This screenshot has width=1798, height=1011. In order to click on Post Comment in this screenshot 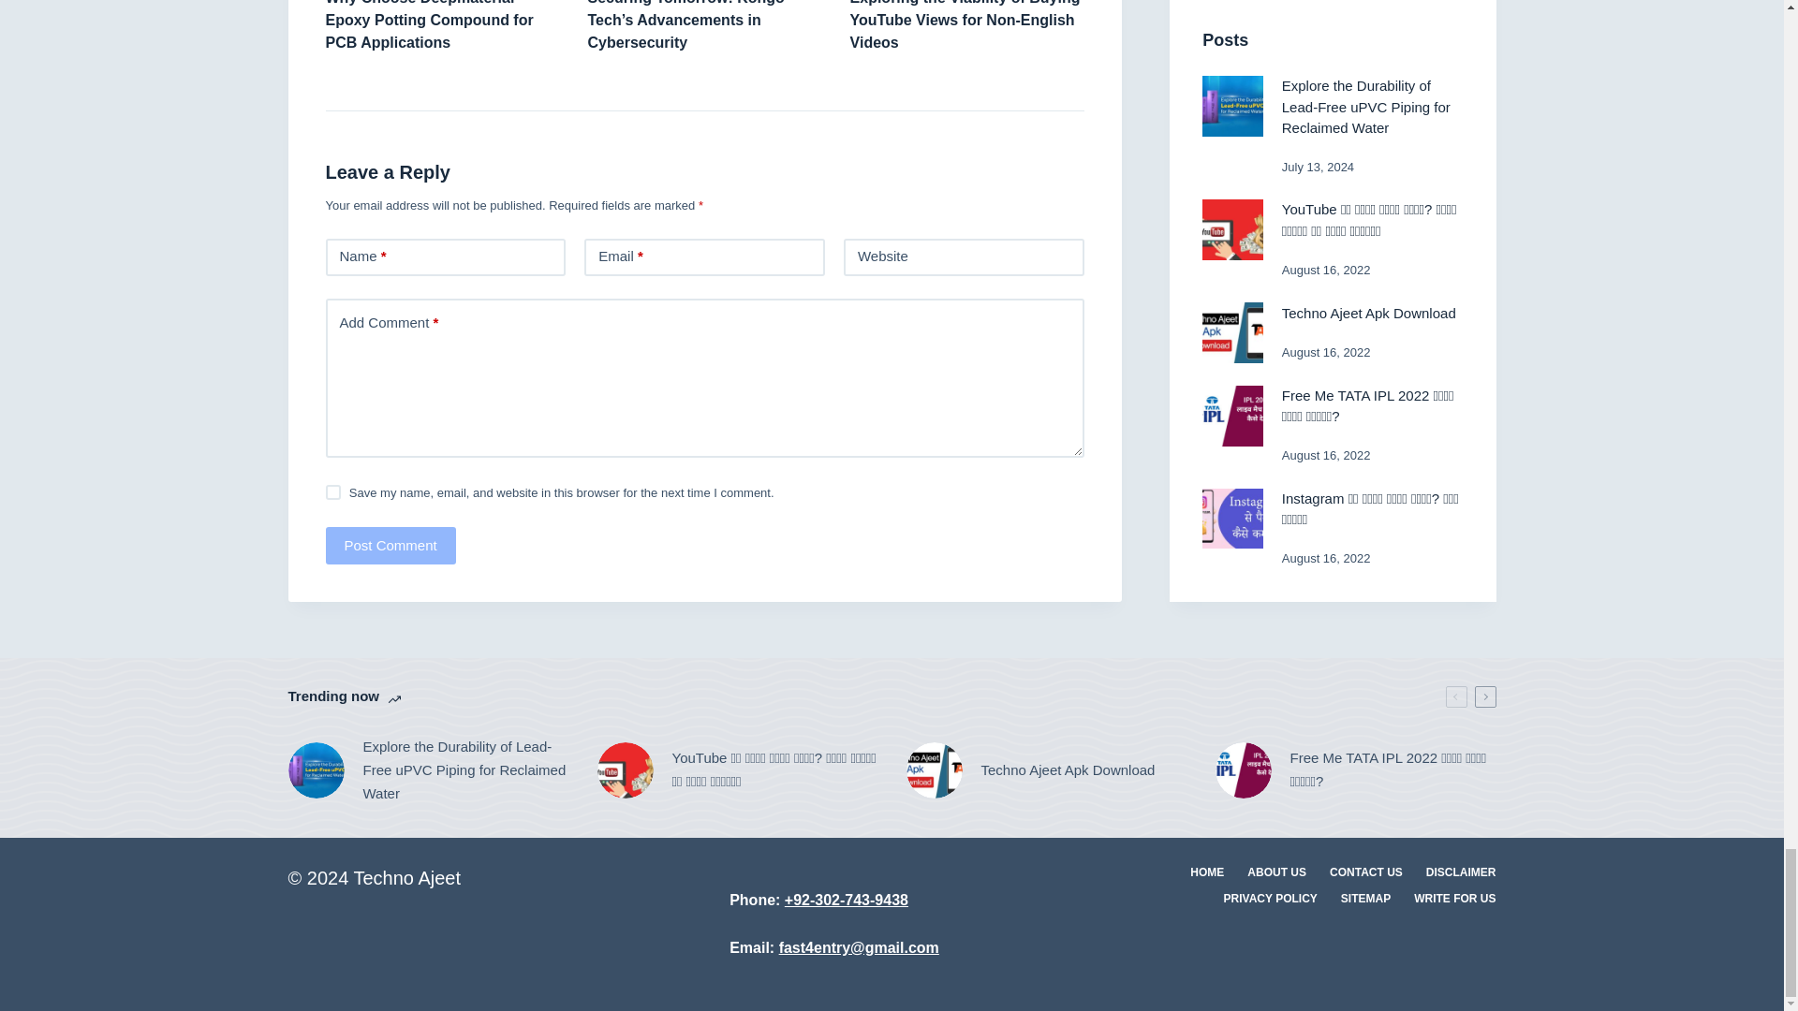, I will do `click(391, 545)`.